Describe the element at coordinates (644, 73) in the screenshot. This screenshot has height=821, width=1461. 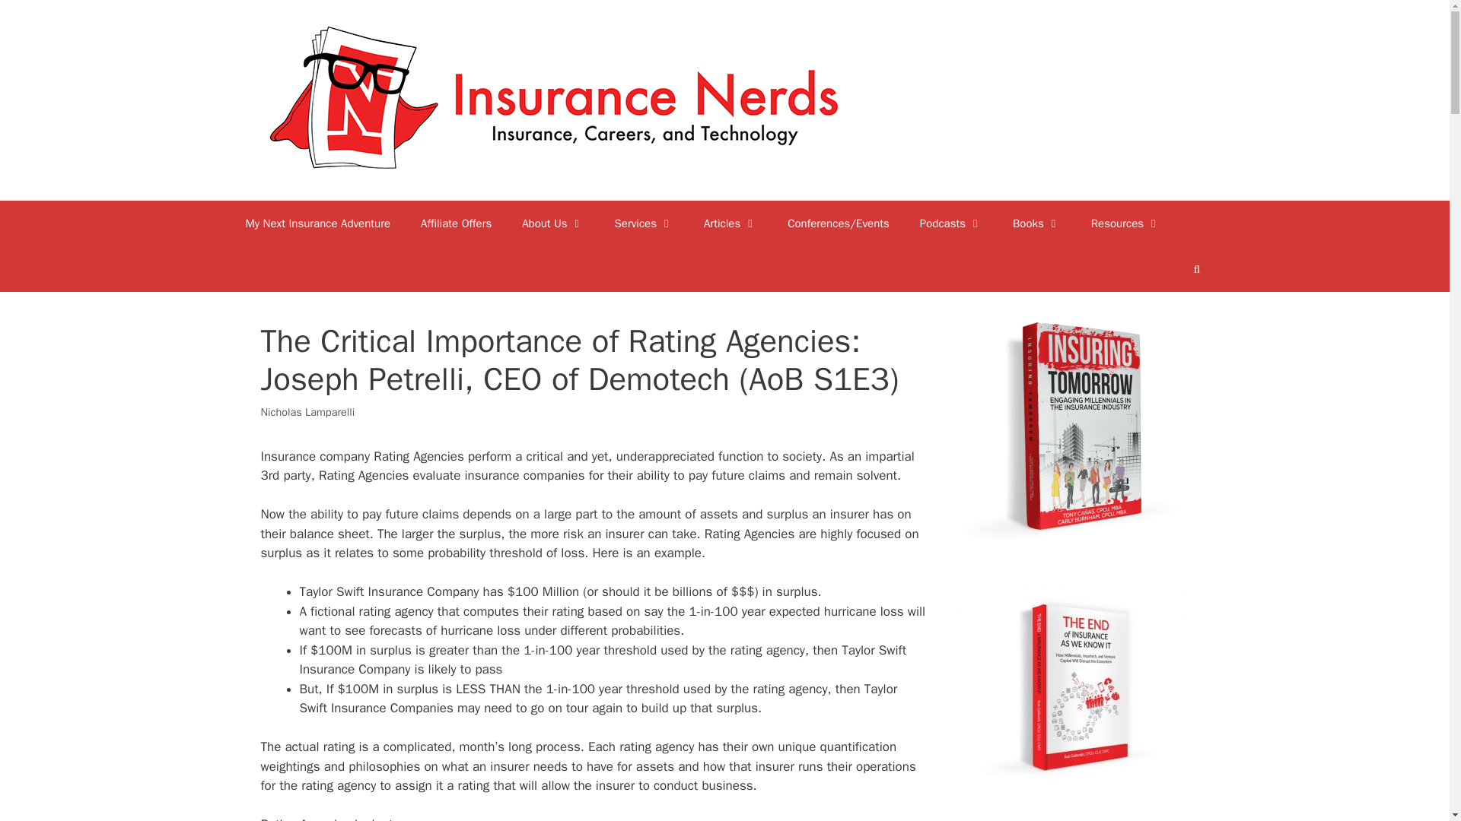
I see `Services` at that location.